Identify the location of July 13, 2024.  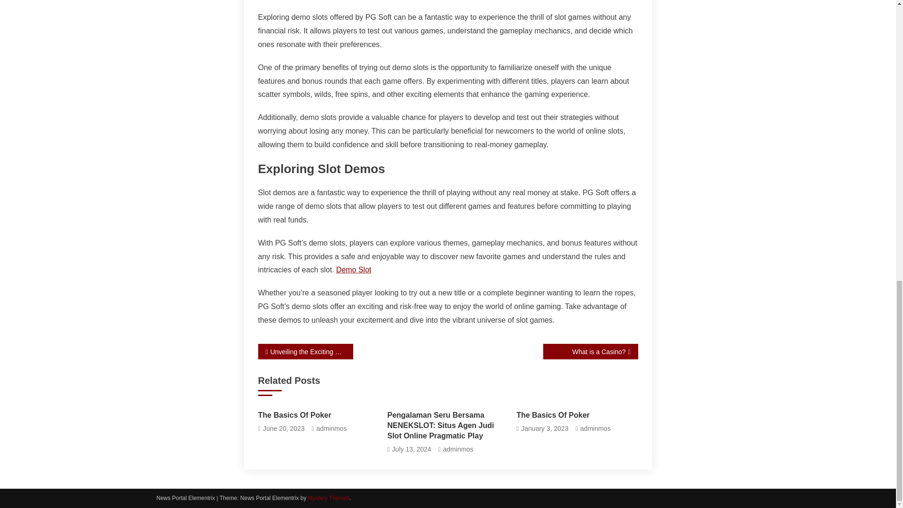
(412, 449).